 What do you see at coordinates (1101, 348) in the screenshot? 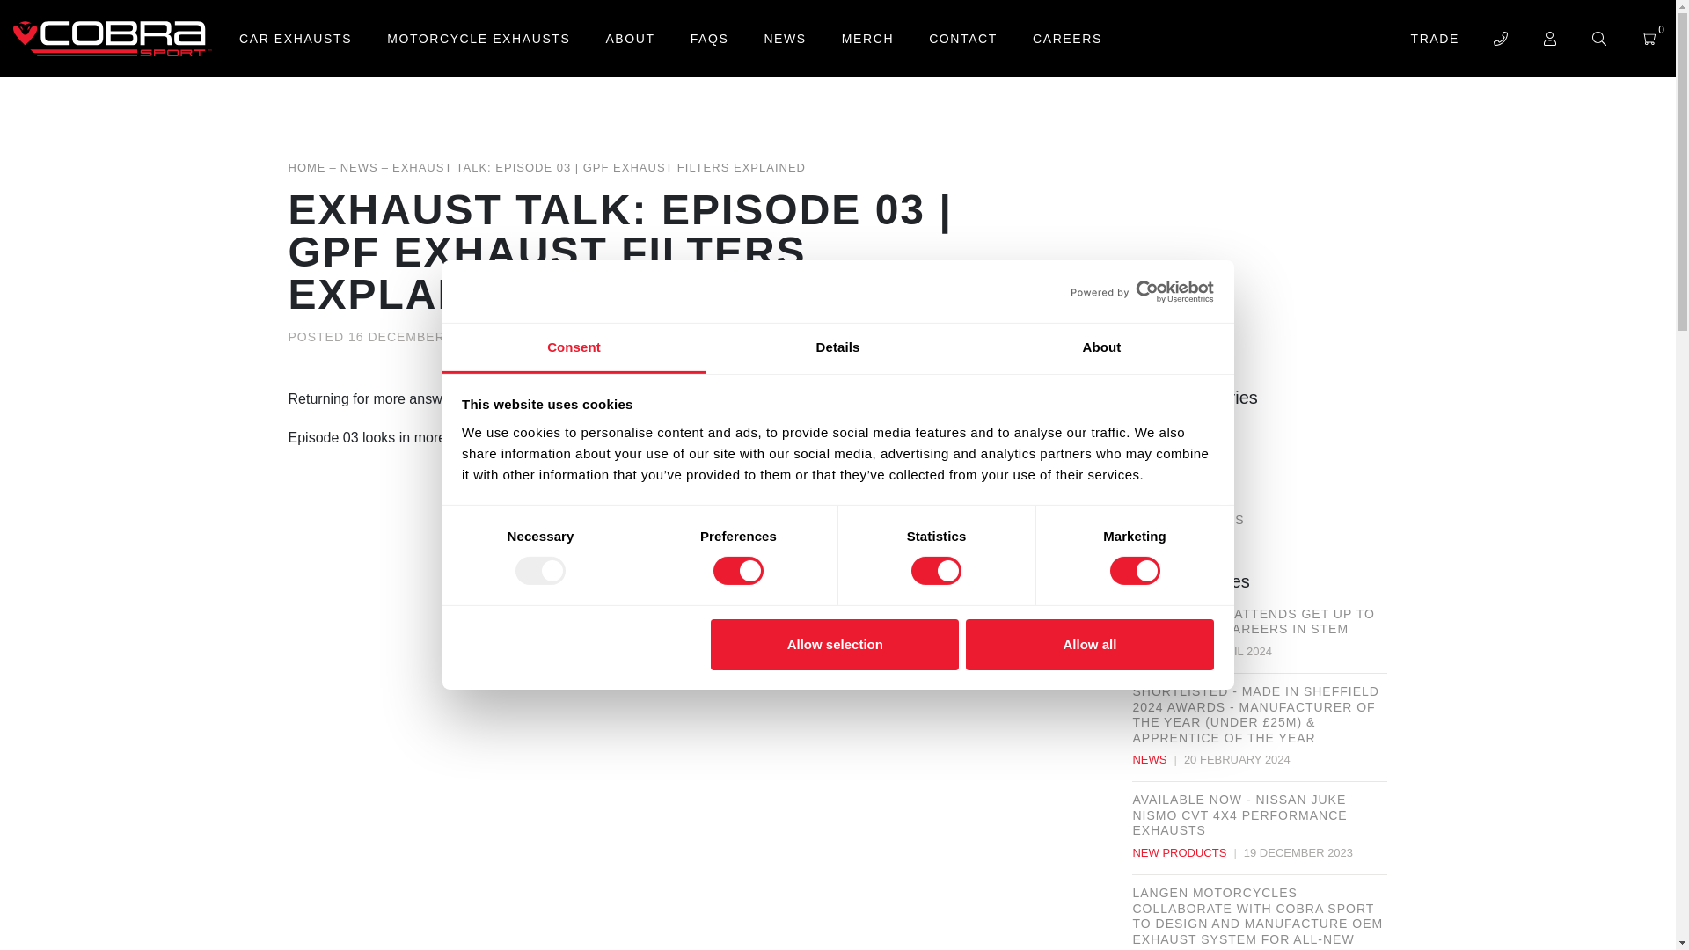
I see `About` at bounding box center [1101, 348].